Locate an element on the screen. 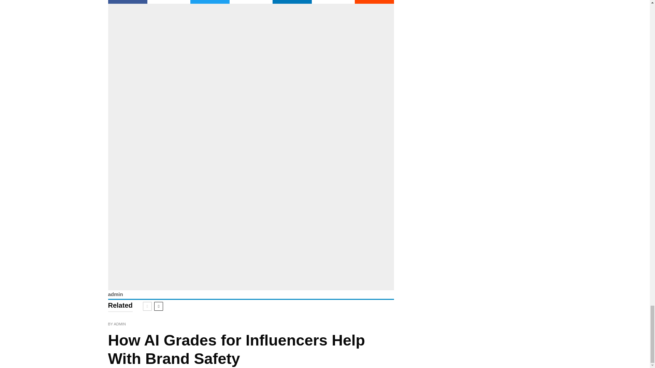  admin is located at coordinates (115, 294).